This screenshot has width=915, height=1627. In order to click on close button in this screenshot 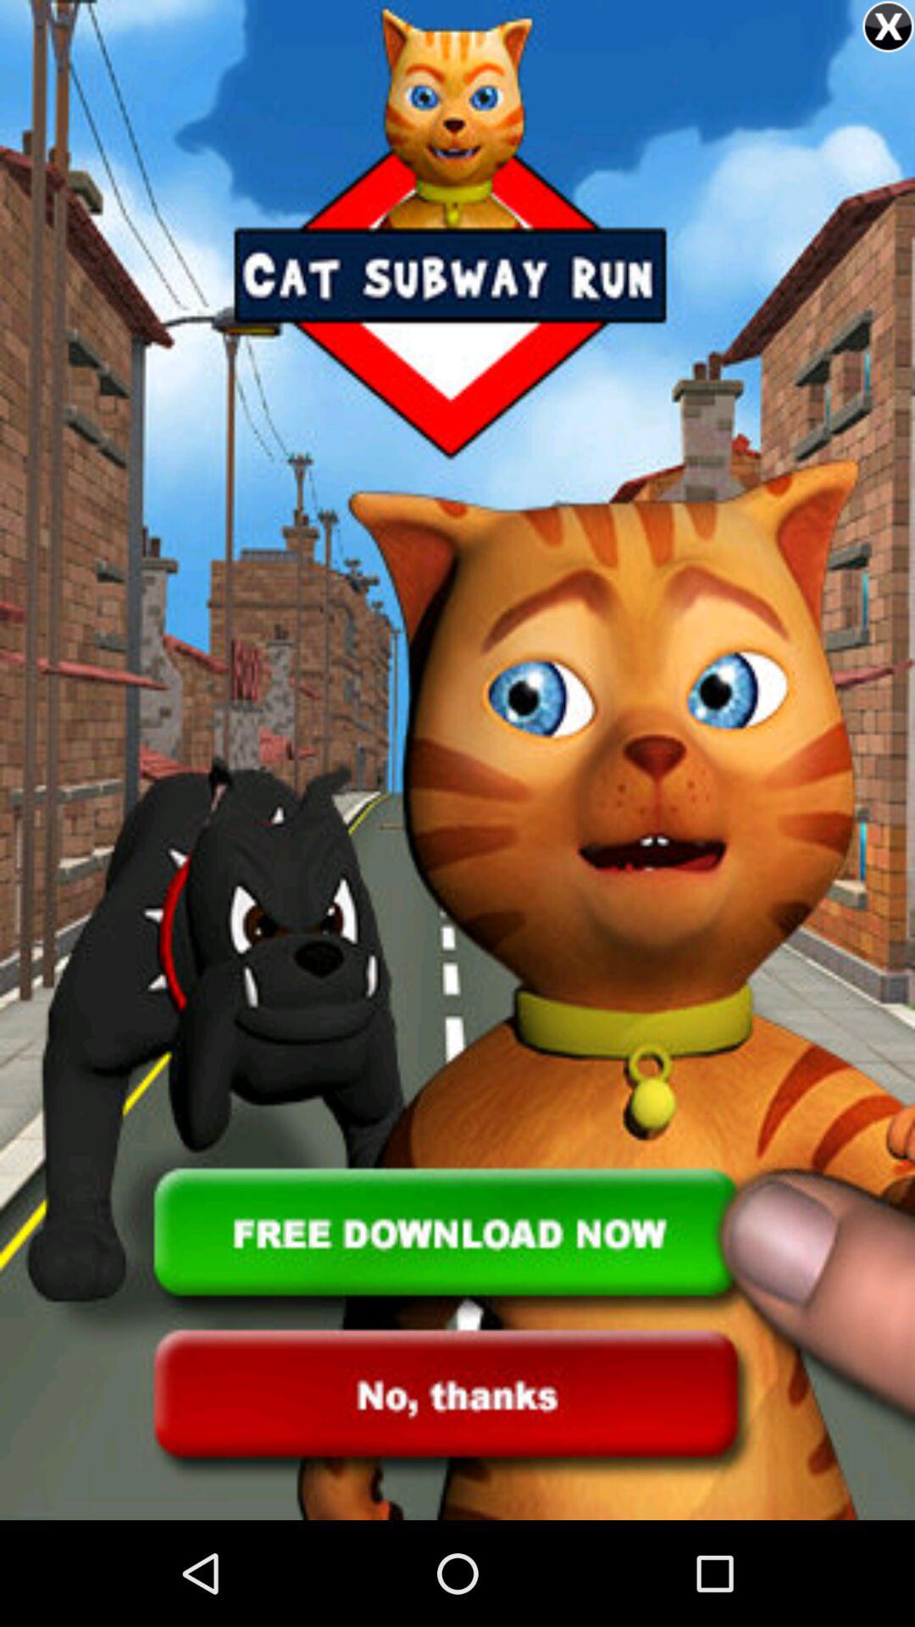, I will do `click(888, 27)`.